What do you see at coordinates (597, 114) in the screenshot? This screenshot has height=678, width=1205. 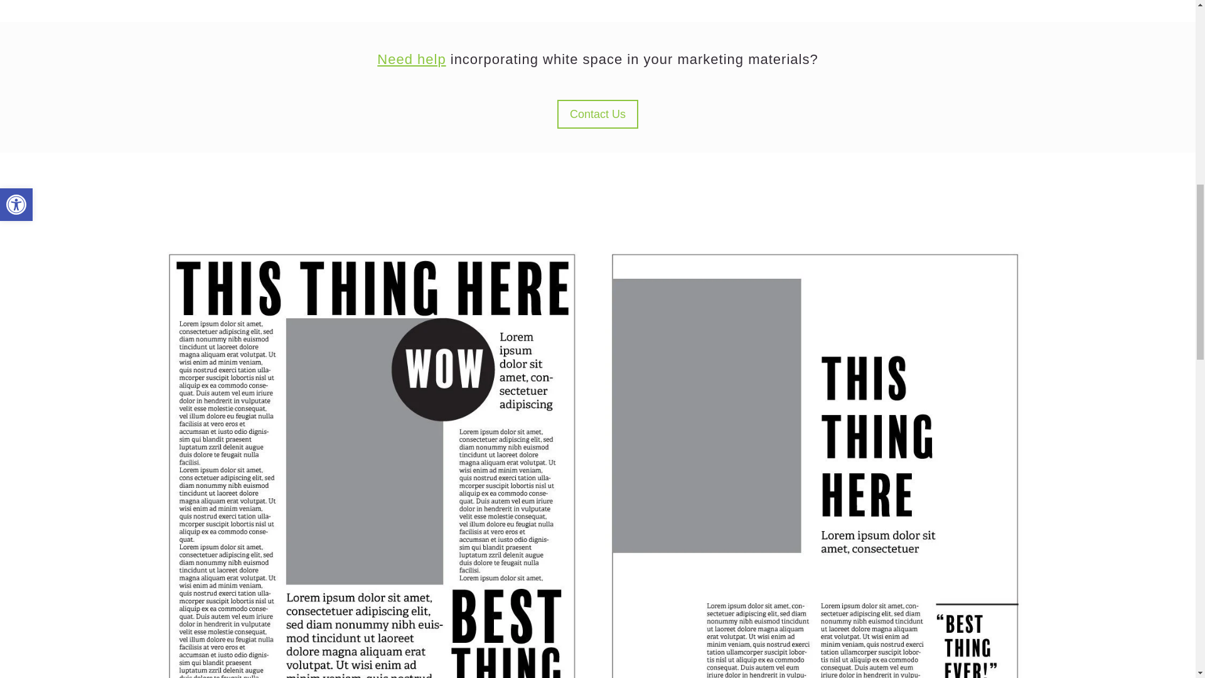 I see `Contact Us` at bounding box center [597, 114].